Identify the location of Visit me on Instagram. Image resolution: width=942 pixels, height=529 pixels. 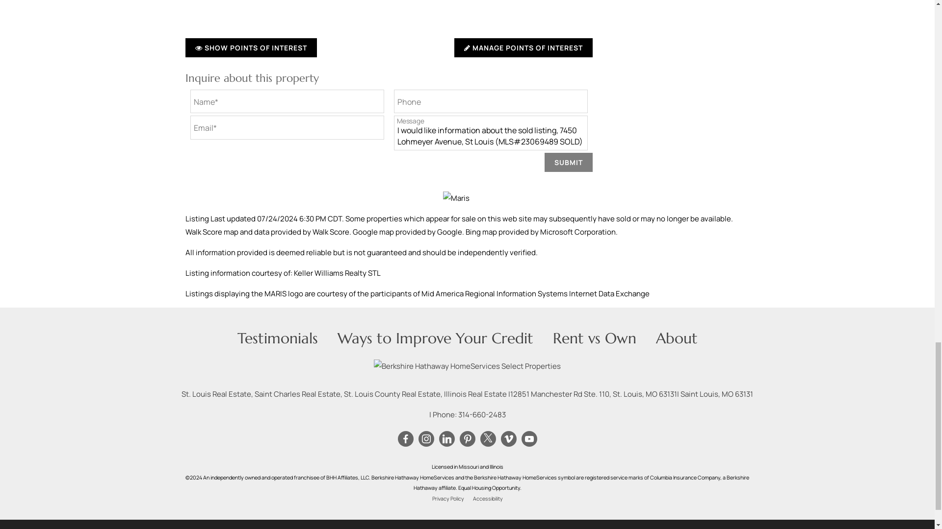
(426, 439).